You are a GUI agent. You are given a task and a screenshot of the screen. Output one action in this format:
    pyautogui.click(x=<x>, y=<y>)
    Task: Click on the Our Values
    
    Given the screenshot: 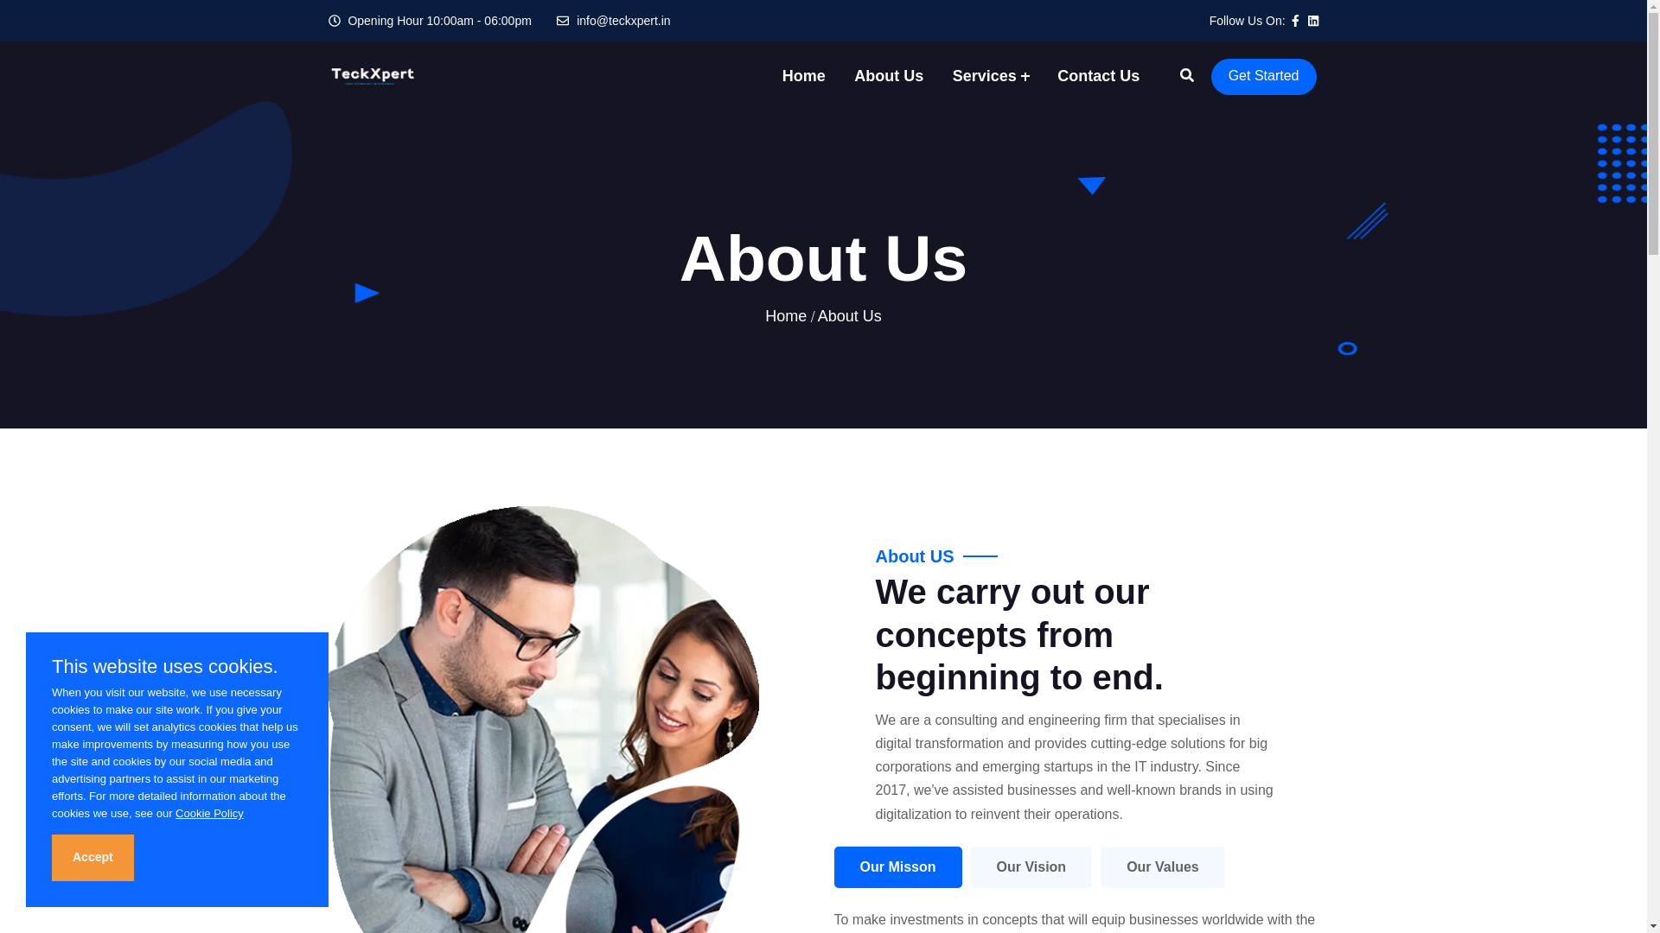 What is the action you would take?
    pyautogui.click(x=1162, y=867)
    